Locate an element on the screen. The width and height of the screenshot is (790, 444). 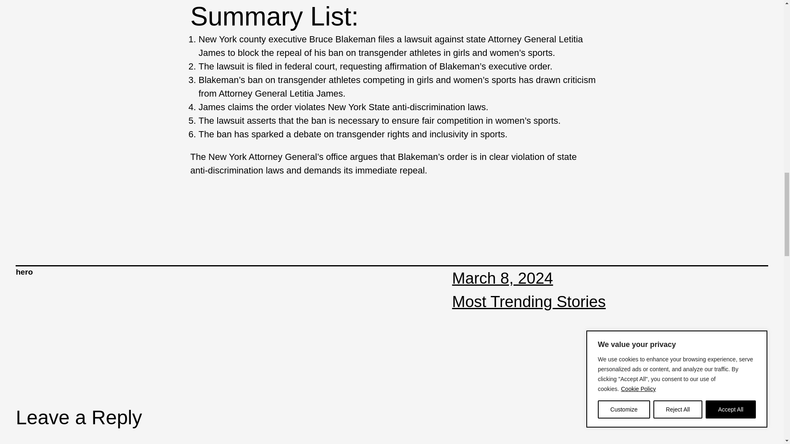
Most Trending Stories is located at coordinates (529, 301).